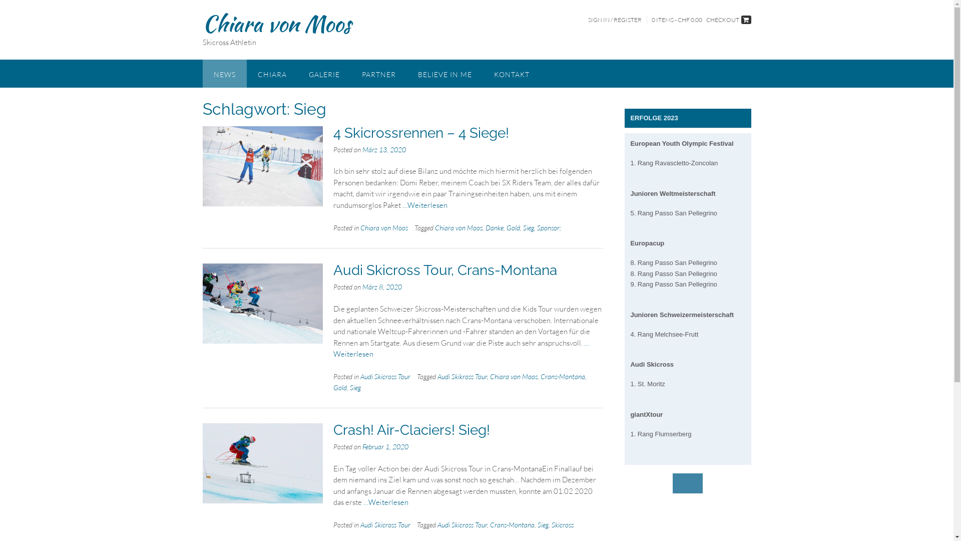 This screenshot has width=961, height=541. Describe the element at coordinates (702, 20) in the screenshot. I see `0 ITEMS - CHF 0.00 CHECKOUT` at that location.